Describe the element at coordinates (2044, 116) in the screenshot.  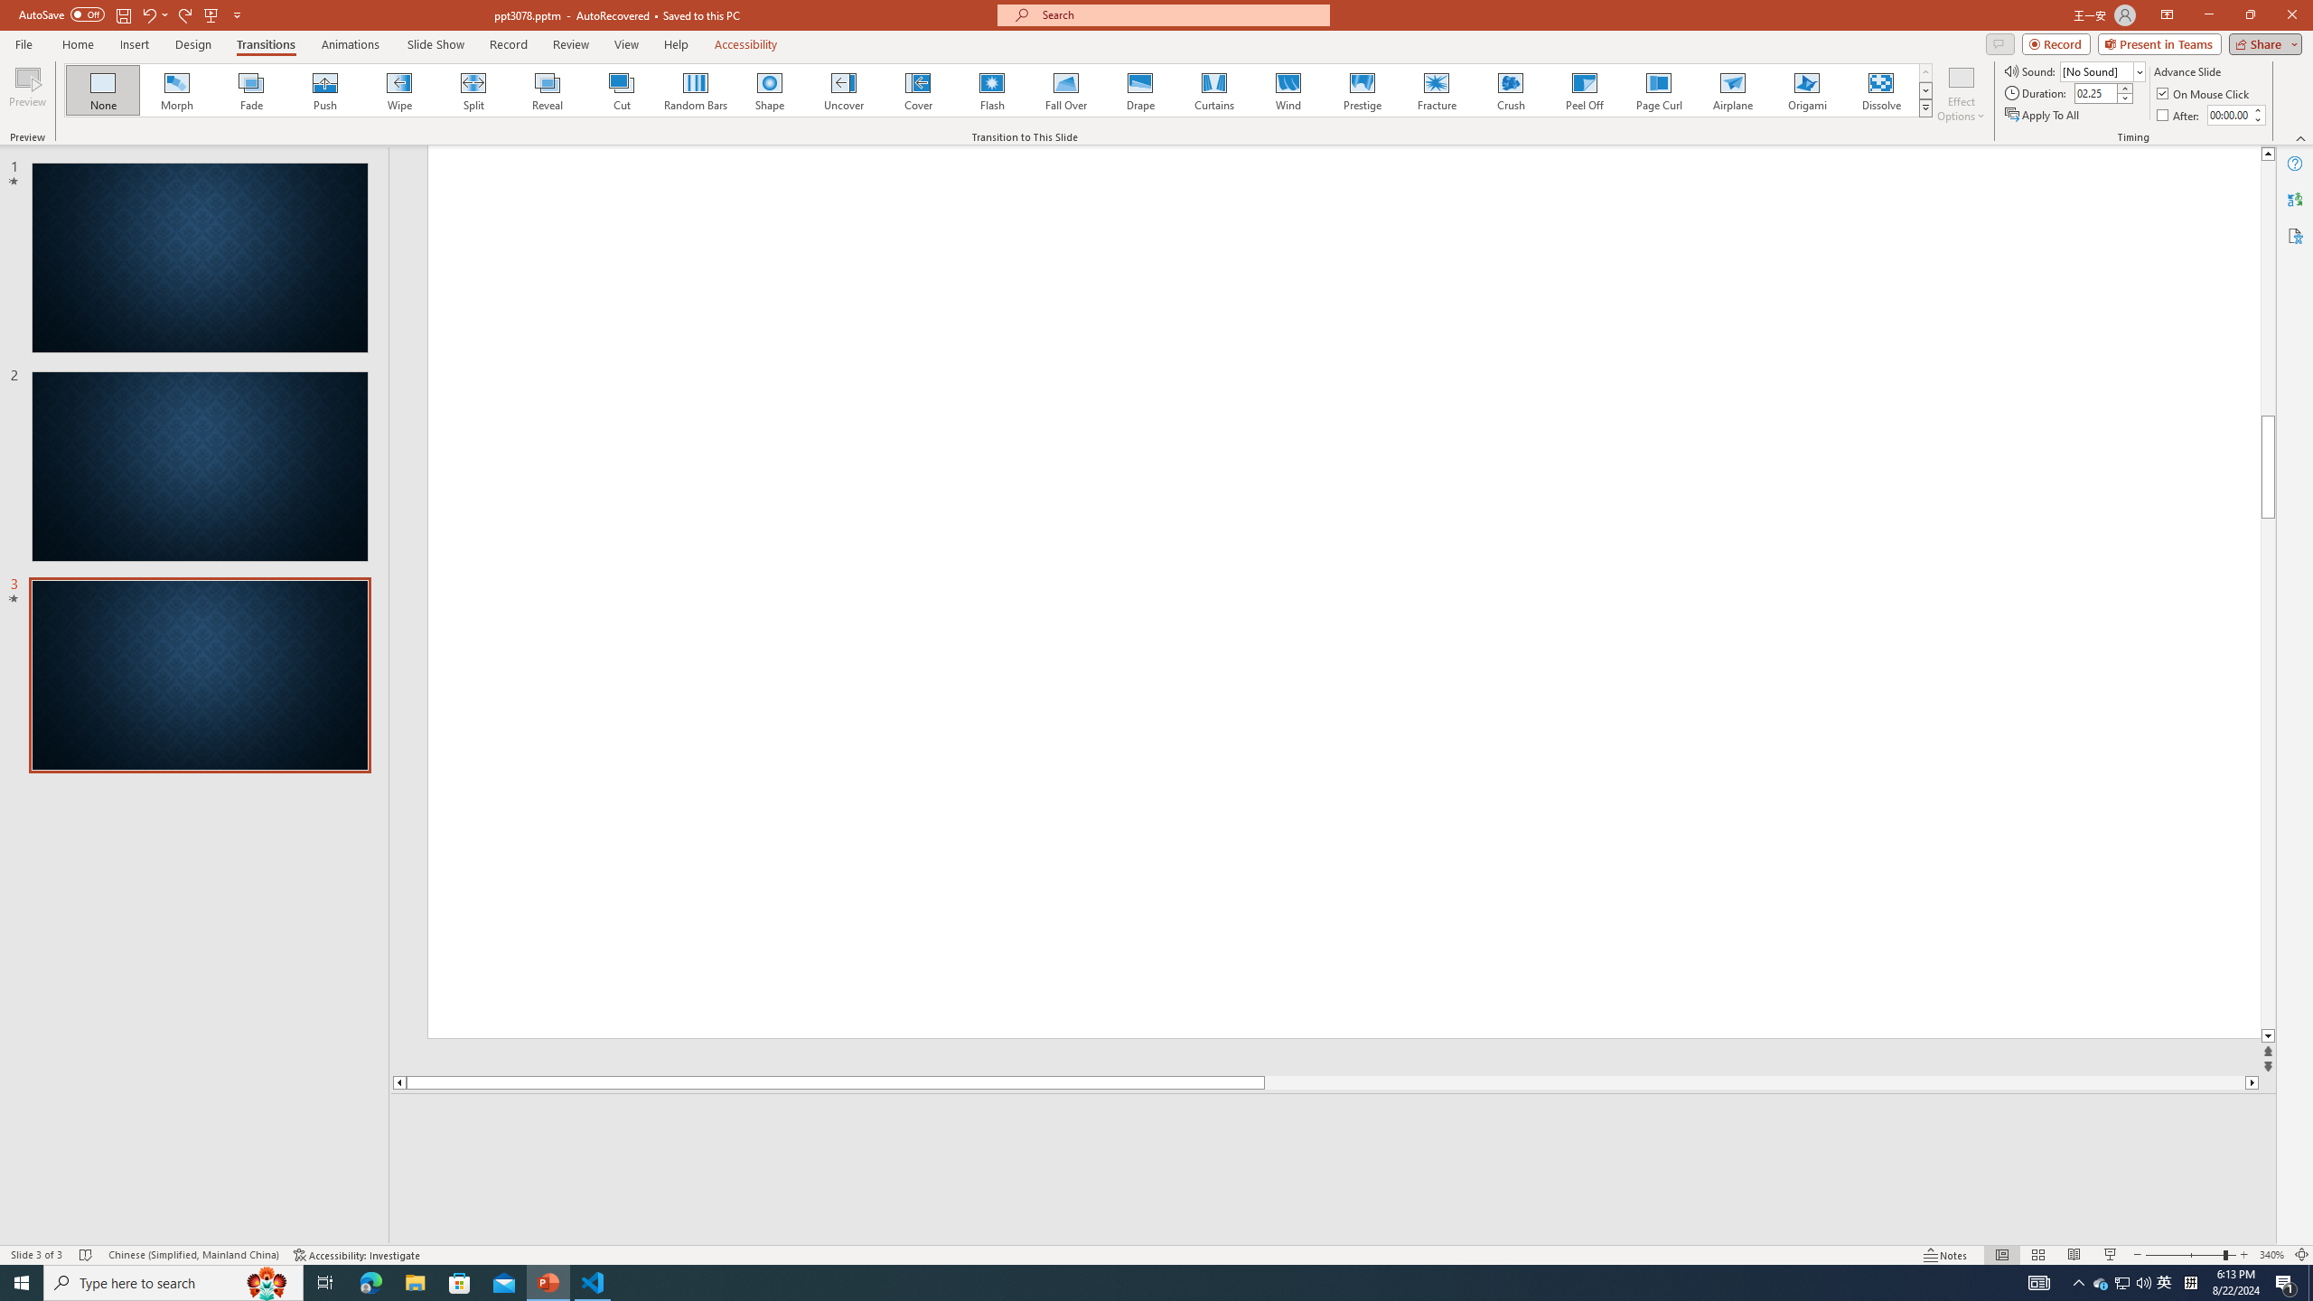
I see `Apply To All` at that location.